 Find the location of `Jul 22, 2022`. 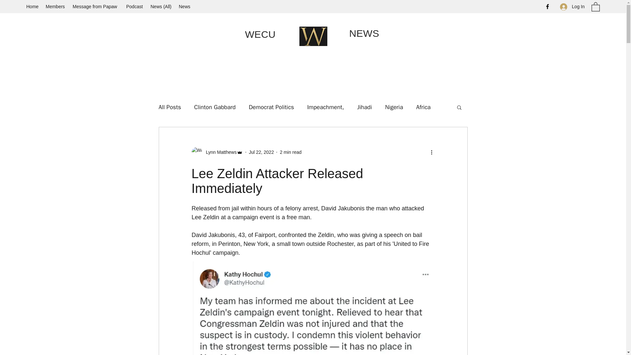

Jul 22, 2022 is located at coordinates (261, 152).